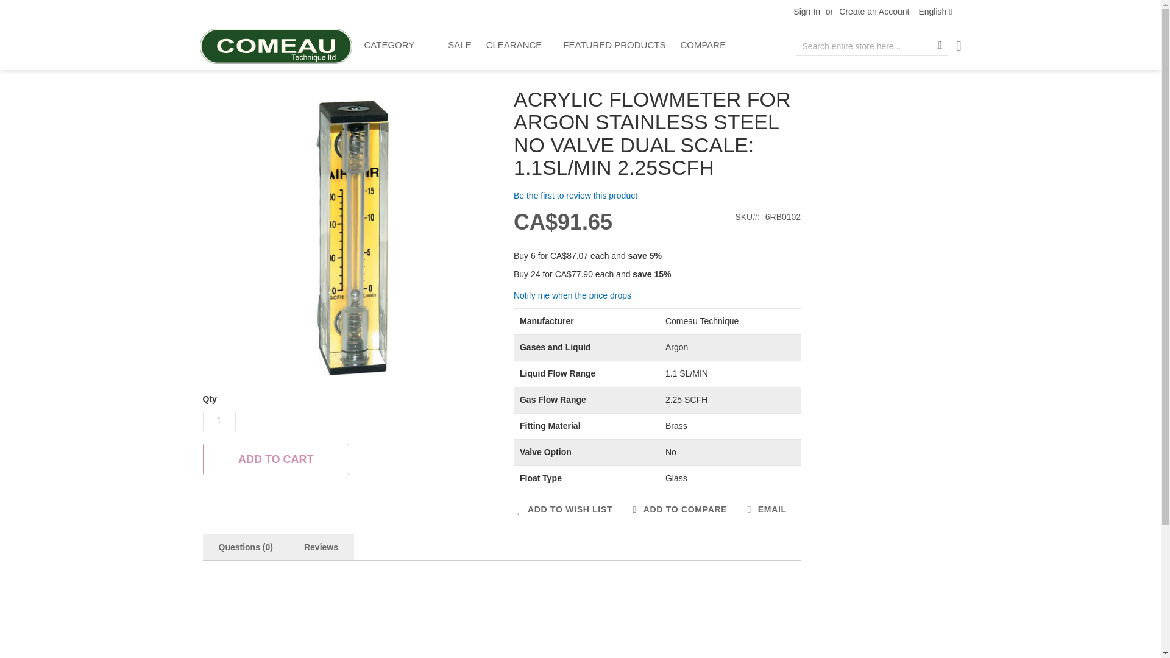 This screenshot has width=1170, height=658. What do you see at coordinates (218, 420) in the screenshot?
I see `Qty` at bounding box center [218, 420].